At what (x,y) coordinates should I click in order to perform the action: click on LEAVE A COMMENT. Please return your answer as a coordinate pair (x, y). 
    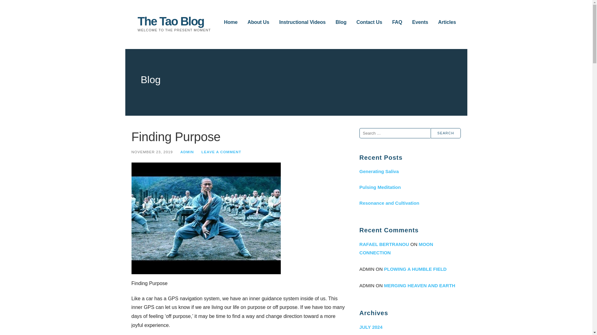
    Looking at the image, I should click on (221, 151).